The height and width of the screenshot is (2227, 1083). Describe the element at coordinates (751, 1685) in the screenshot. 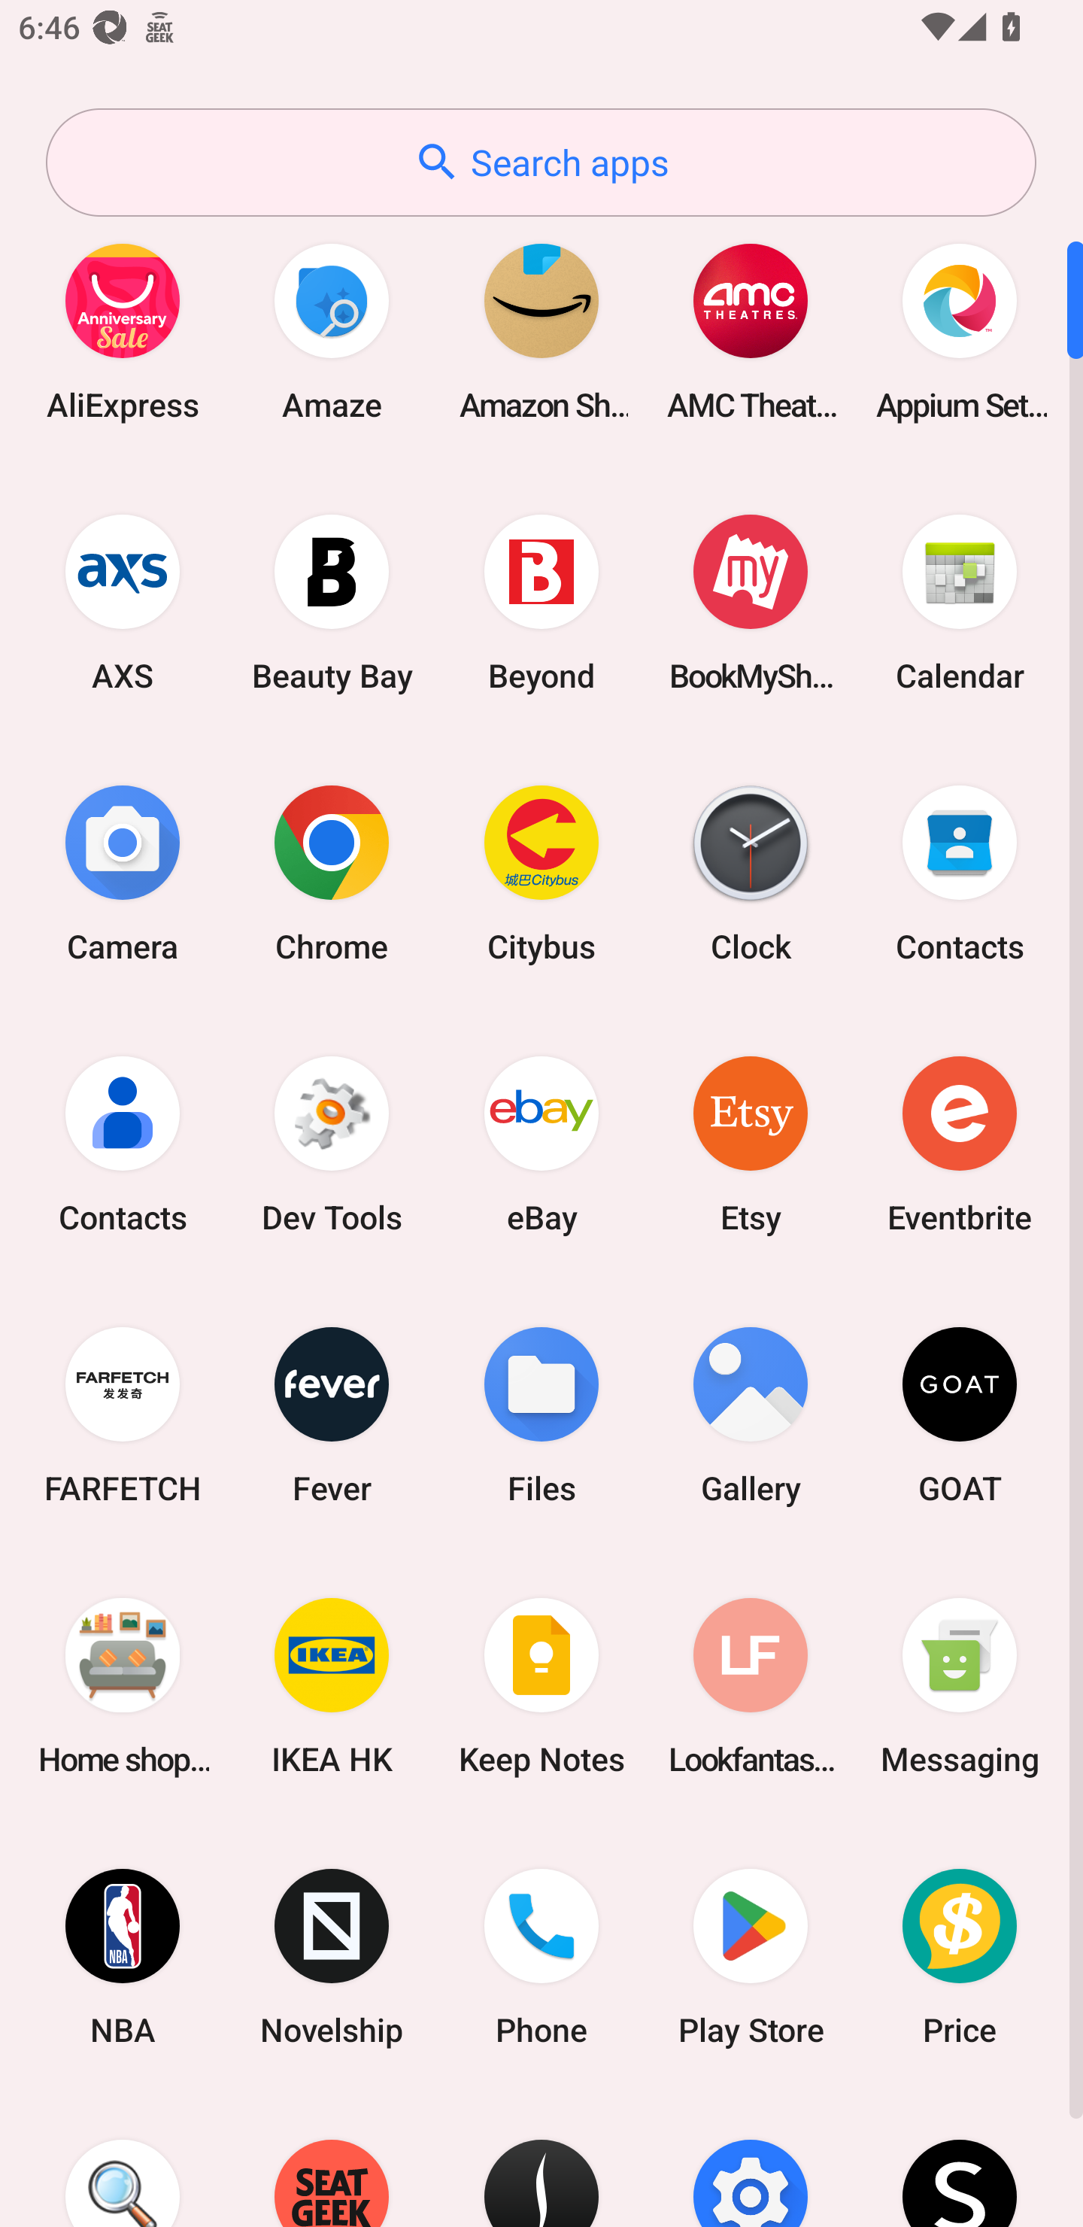

I see `Lookfantastic` at that location.